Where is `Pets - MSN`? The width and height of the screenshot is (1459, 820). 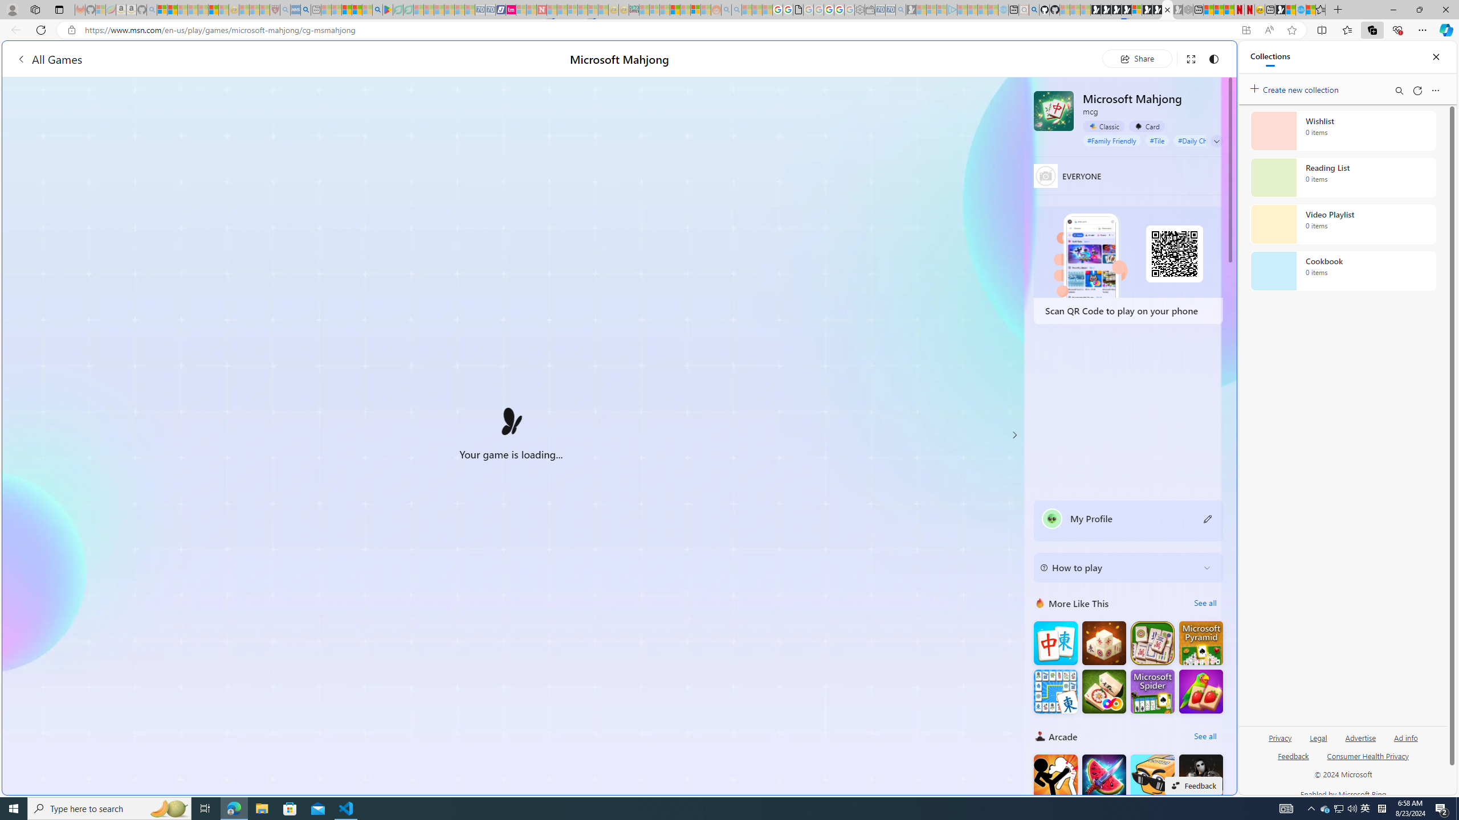 Pets - MSN is located at coordinates (357, 10).